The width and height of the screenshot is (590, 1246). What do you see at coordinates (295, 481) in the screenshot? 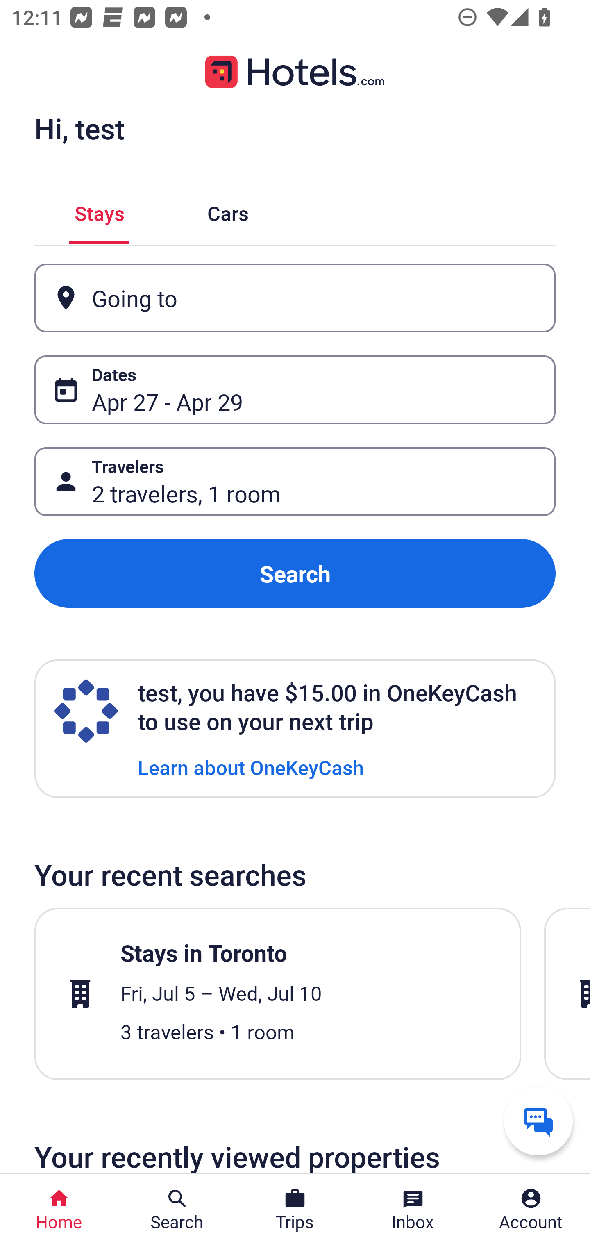
I see `Travelers Button 2 travelers, 1 room` at bounding box center [295, 481].